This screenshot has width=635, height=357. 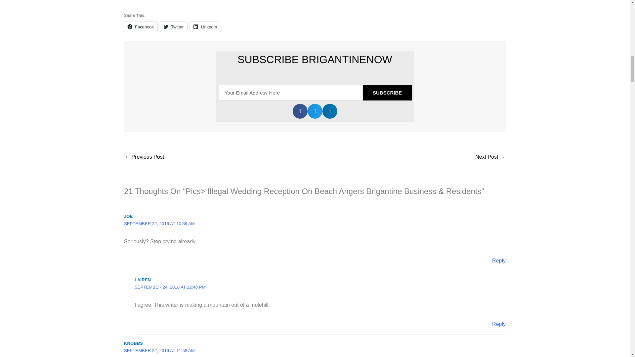 What do you see at coordinates (141, 26) in the screenshot?
I see `Click to share on Facebook` at bounding box center [141, 26].